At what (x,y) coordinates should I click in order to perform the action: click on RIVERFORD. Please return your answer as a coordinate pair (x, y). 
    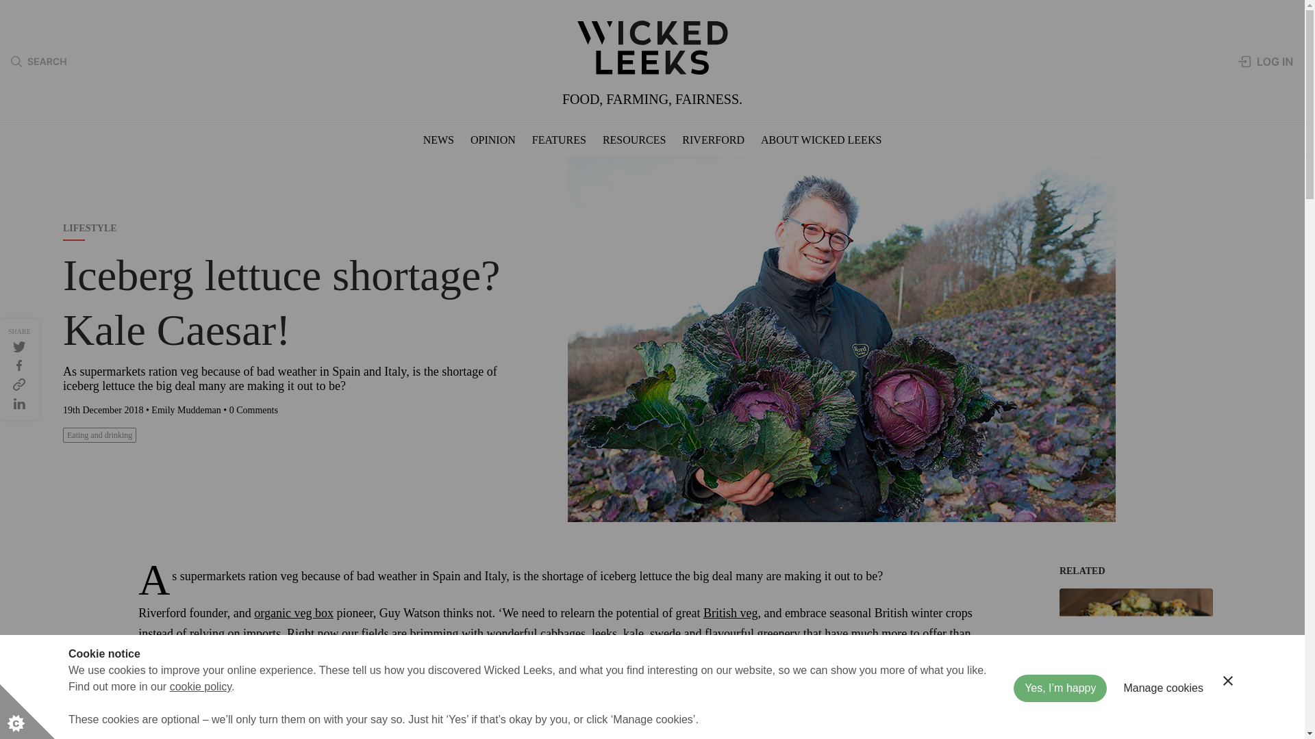
    Looking at the image, I should click on (712, 140).